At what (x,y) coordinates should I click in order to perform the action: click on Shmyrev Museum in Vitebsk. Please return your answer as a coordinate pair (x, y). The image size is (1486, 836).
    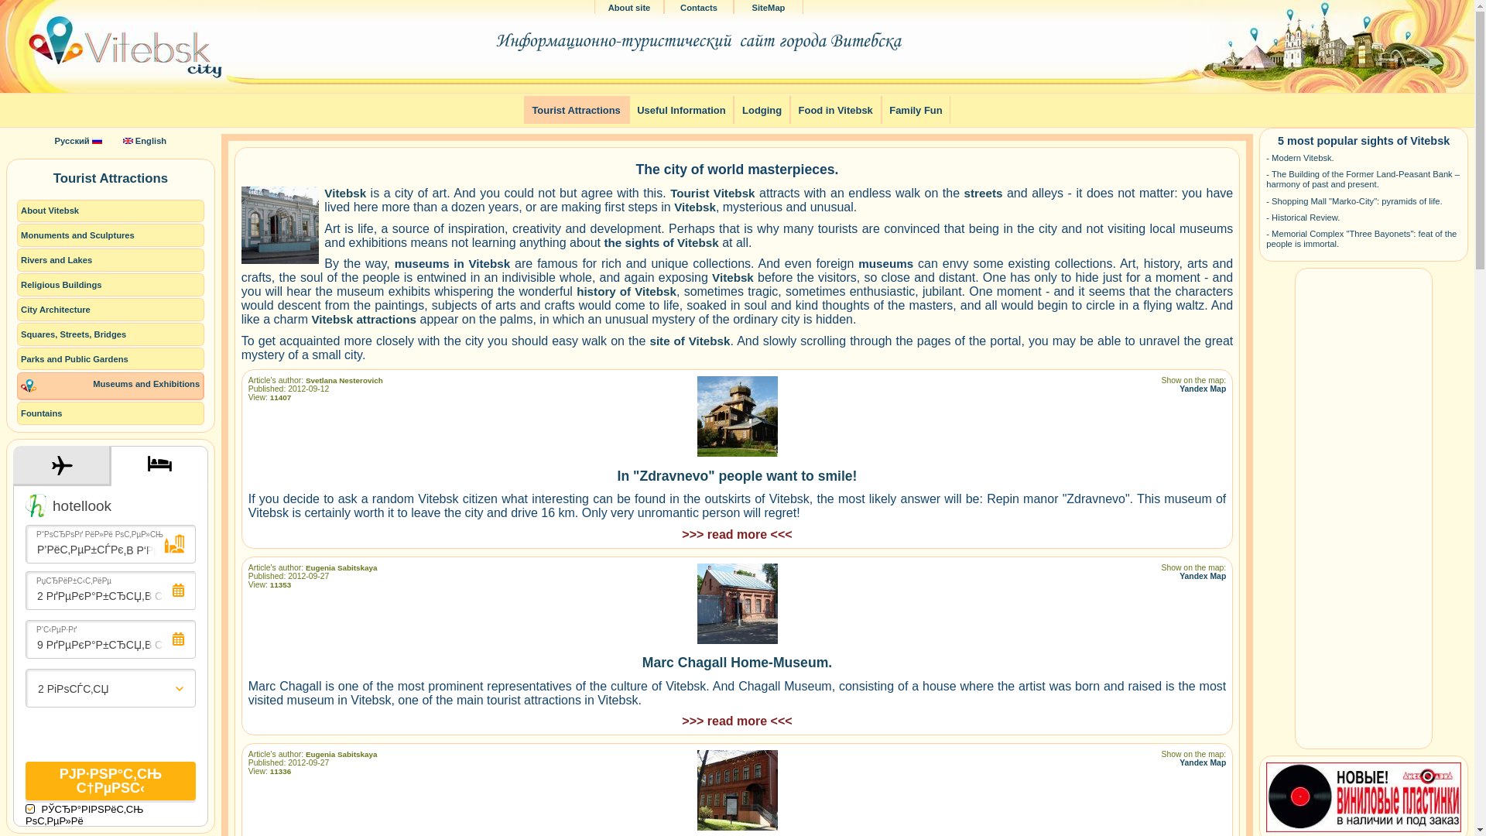
    Looking at the image, I should click on (283, 228).